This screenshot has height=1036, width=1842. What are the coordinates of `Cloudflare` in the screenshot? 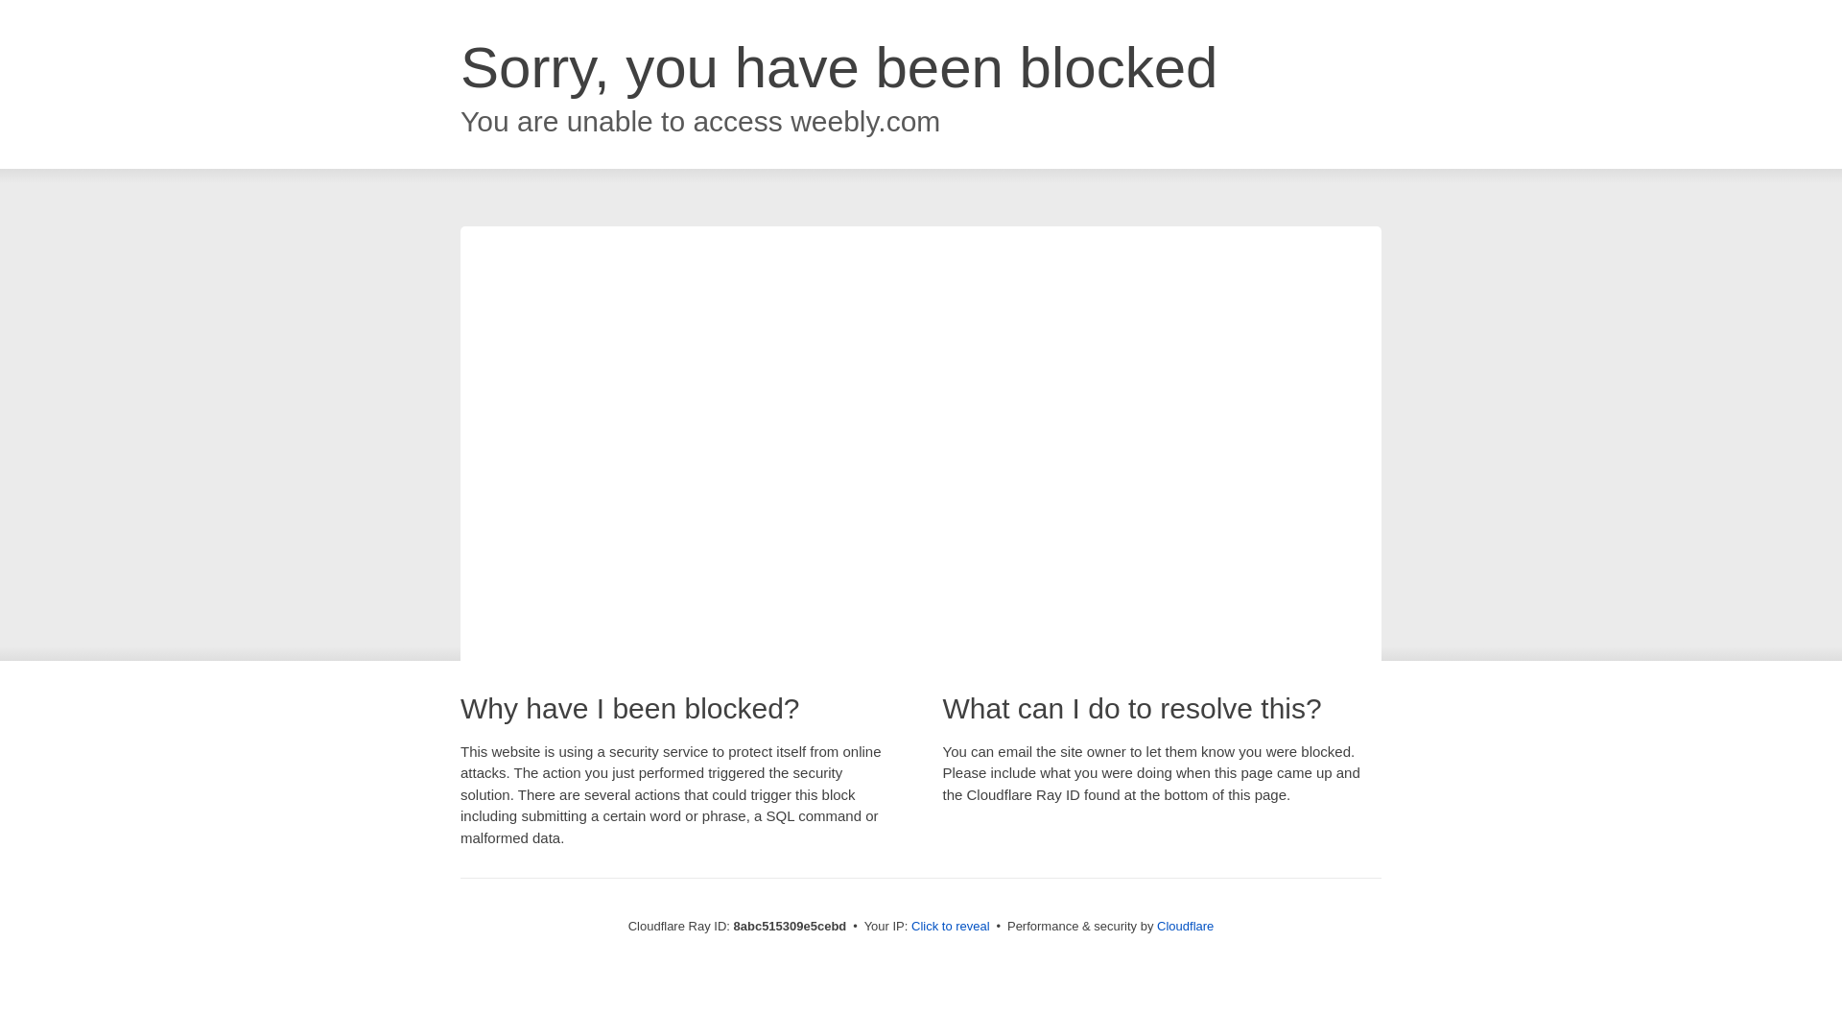 It's located at (1184, 926).